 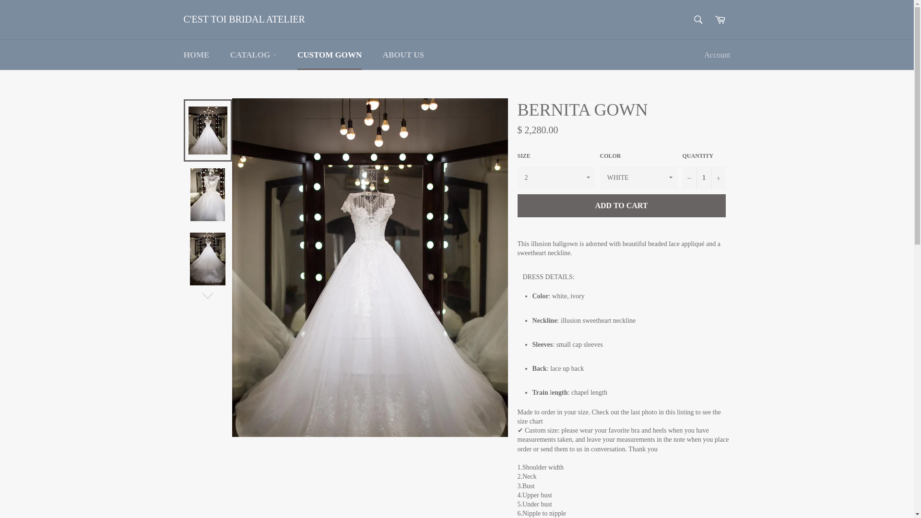 I want to click on C'EST TOI BRIDAL ATELIER, so click(x=244, y=20).